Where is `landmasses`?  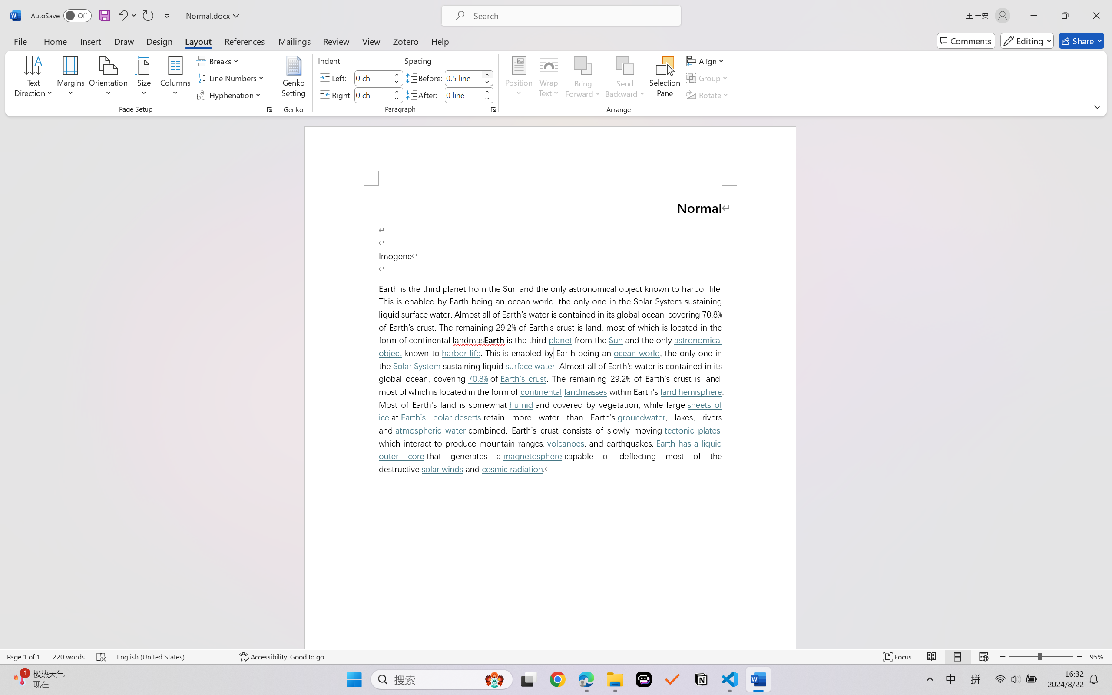 landmasses is located at coordinates (585, 392).